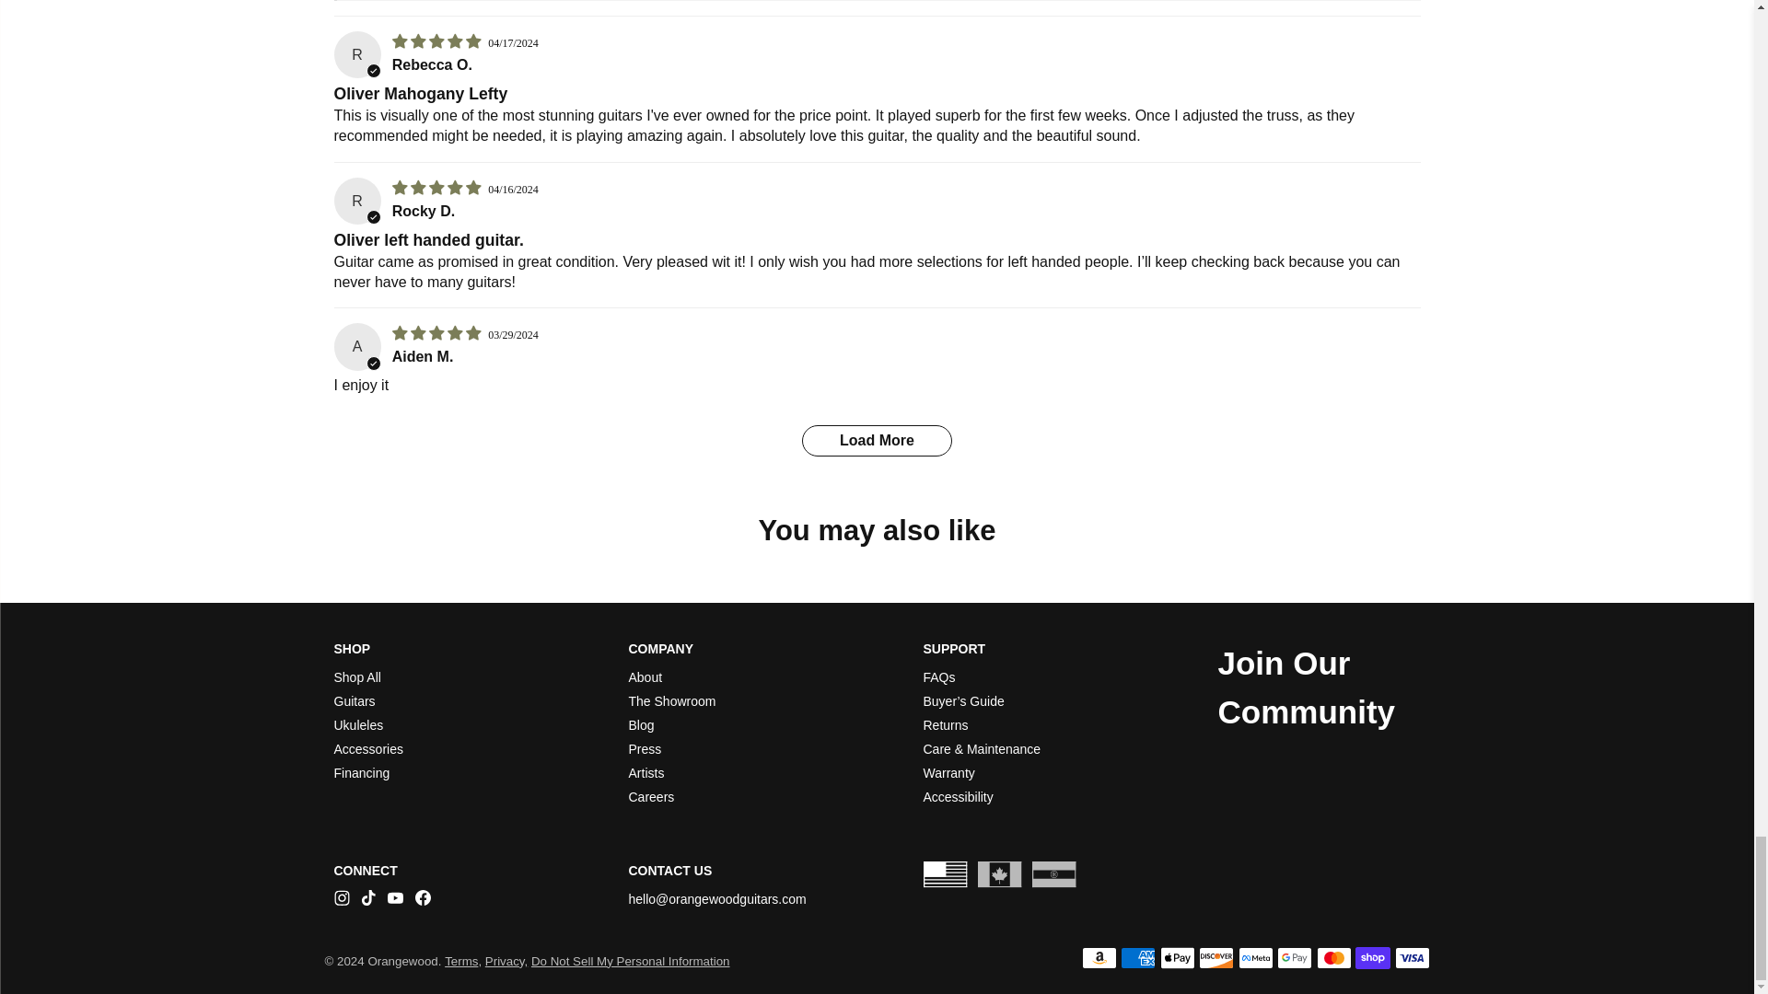  I want to click on Mastercard, so click(1334, 958).